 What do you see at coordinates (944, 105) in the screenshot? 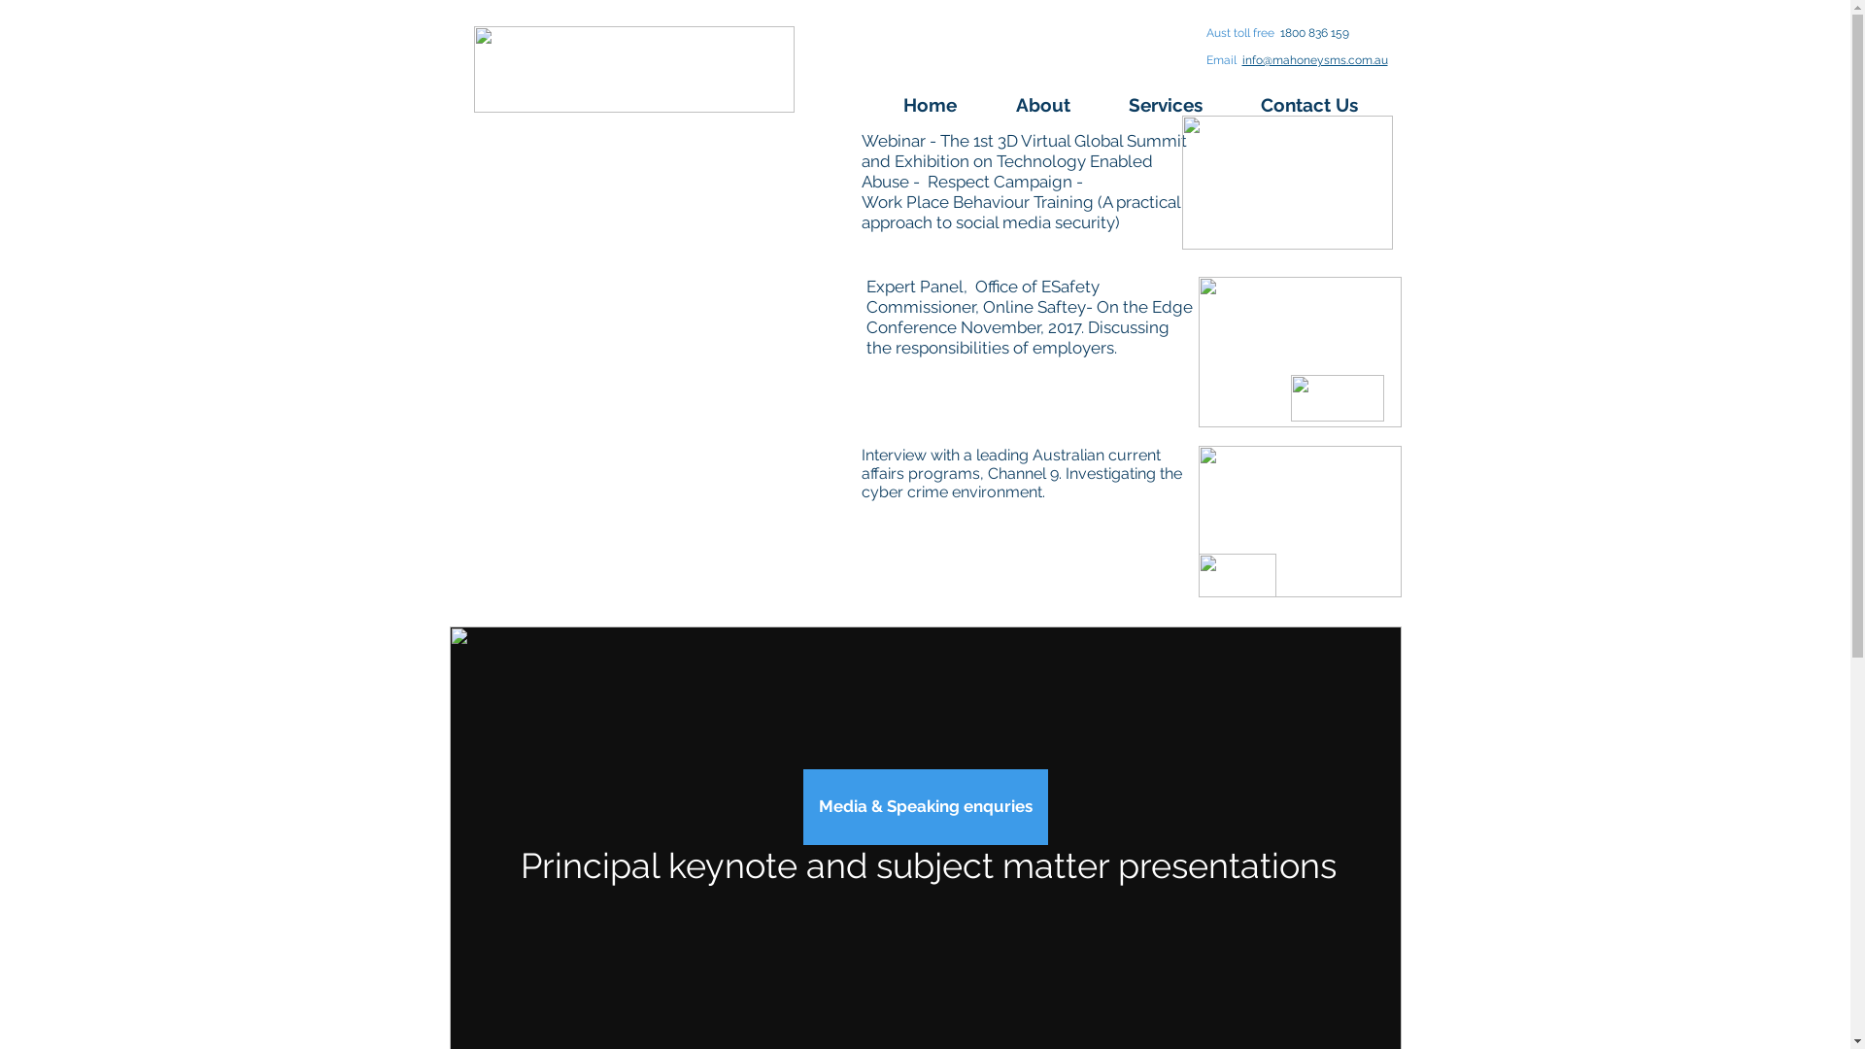
I see `Home` at bounding box center [944, 105].